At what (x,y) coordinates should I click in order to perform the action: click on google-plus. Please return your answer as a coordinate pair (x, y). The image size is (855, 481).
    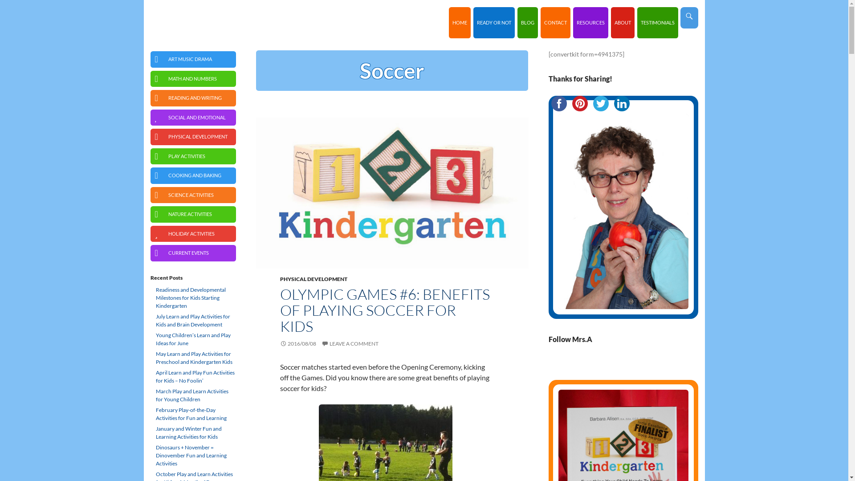
    Looking at the image, I should click on (644, 365).